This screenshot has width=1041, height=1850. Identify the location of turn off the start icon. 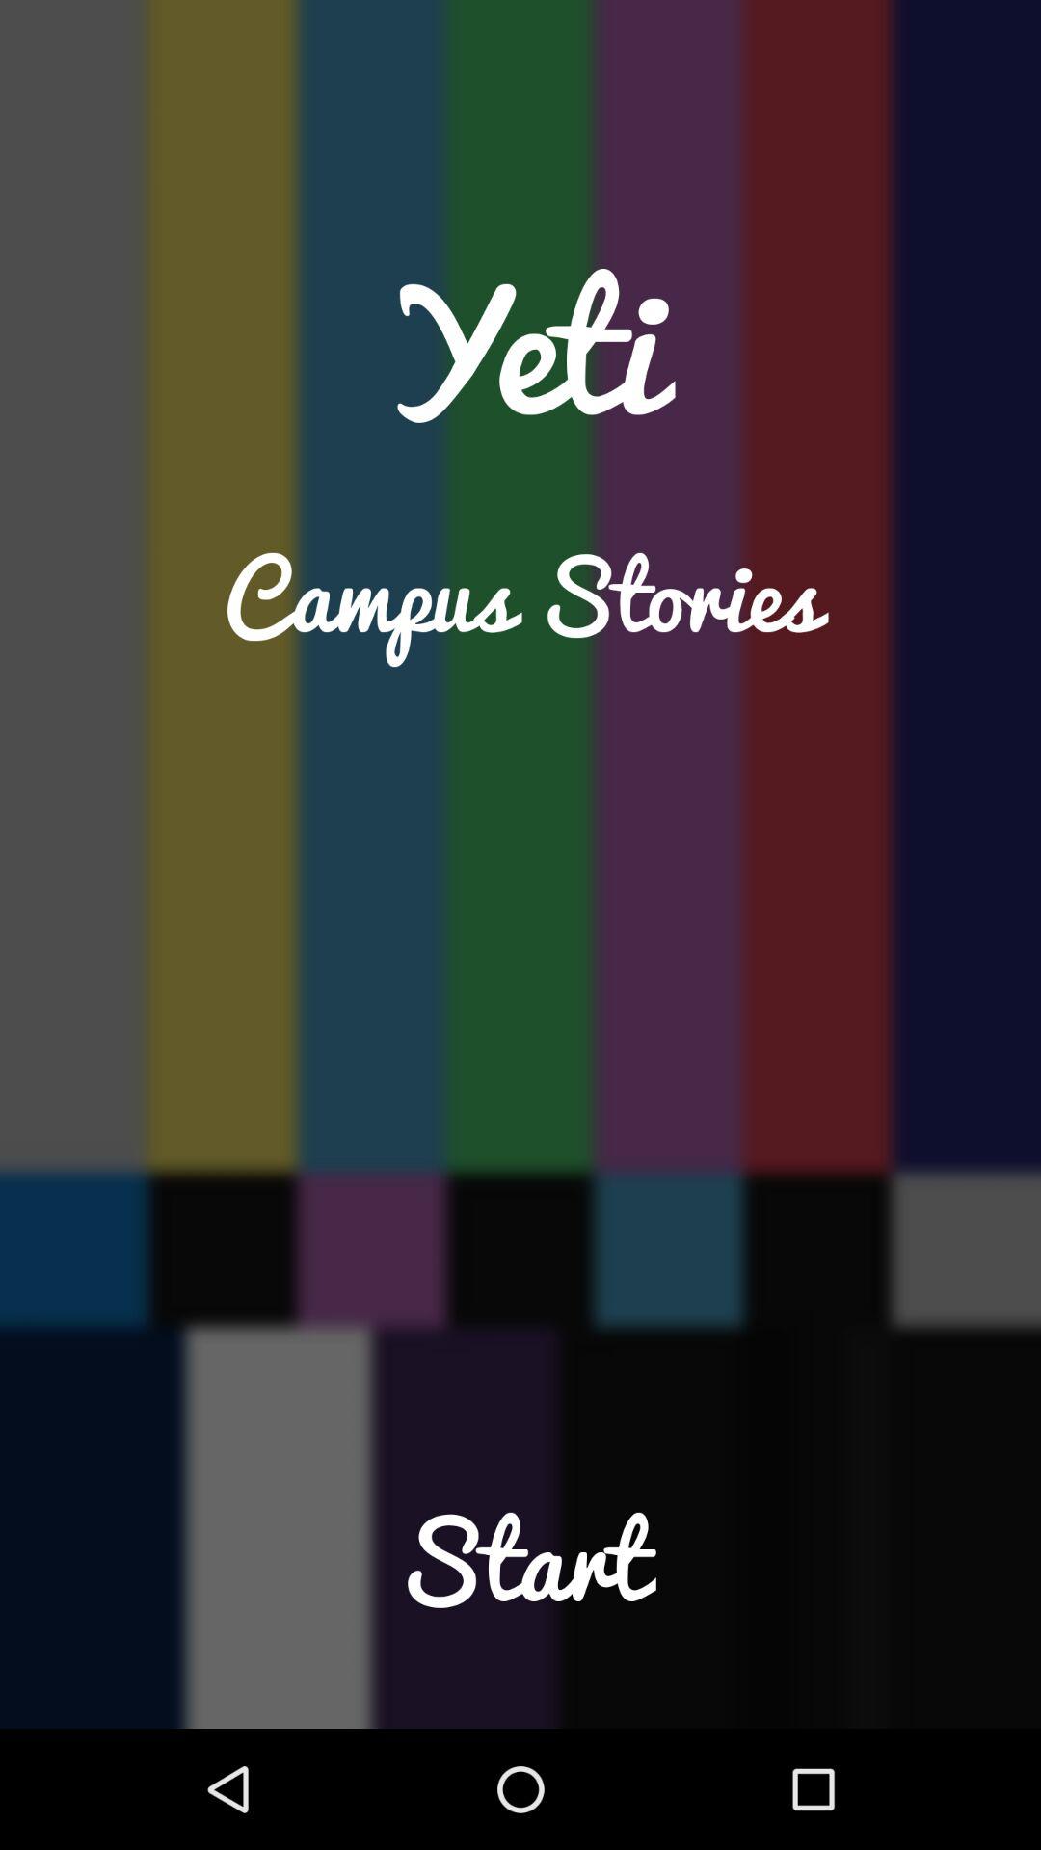
(520, 1599).